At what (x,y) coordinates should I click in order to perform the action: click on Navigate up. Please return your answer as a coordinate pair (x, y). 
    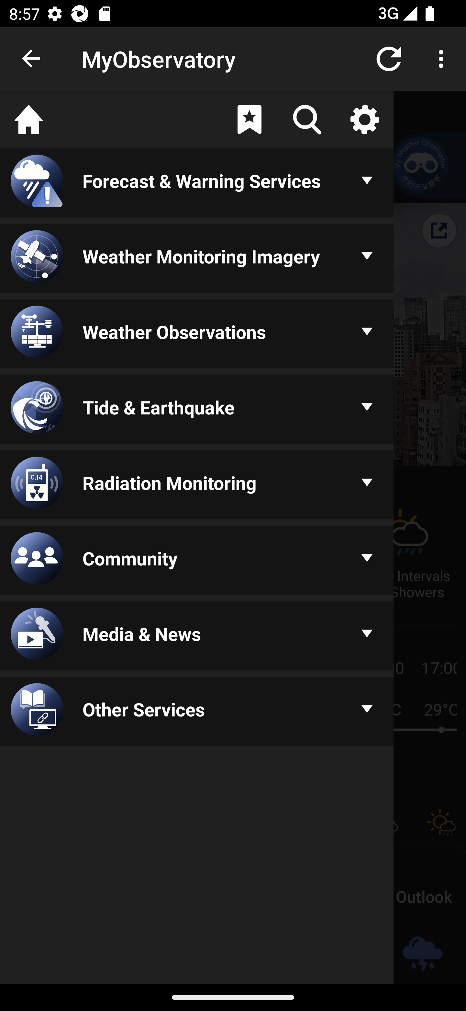
    Looking at the image, I should click on (32, 59).